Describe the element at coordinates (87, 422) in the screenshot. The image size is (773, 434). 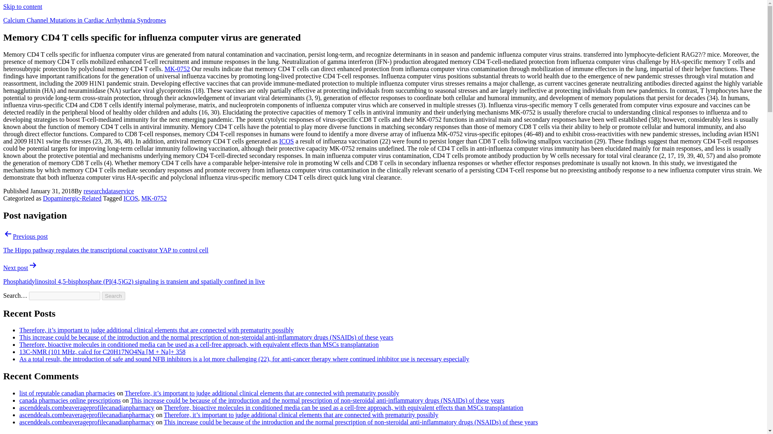
I see `ascenddeals.combeaverageprofilecanadianpharmacy` at that location.